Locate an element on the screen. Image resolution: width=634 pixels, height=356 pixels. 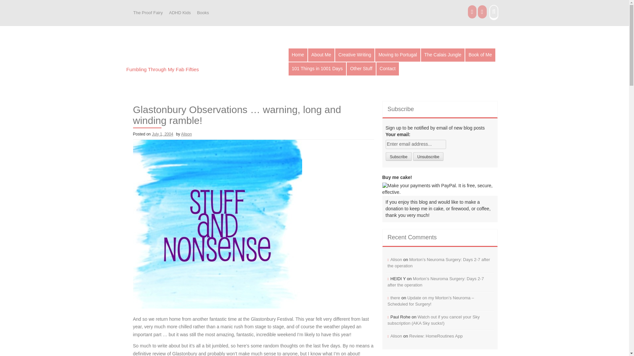
Other Stuff is located at coordinates (361, 69).